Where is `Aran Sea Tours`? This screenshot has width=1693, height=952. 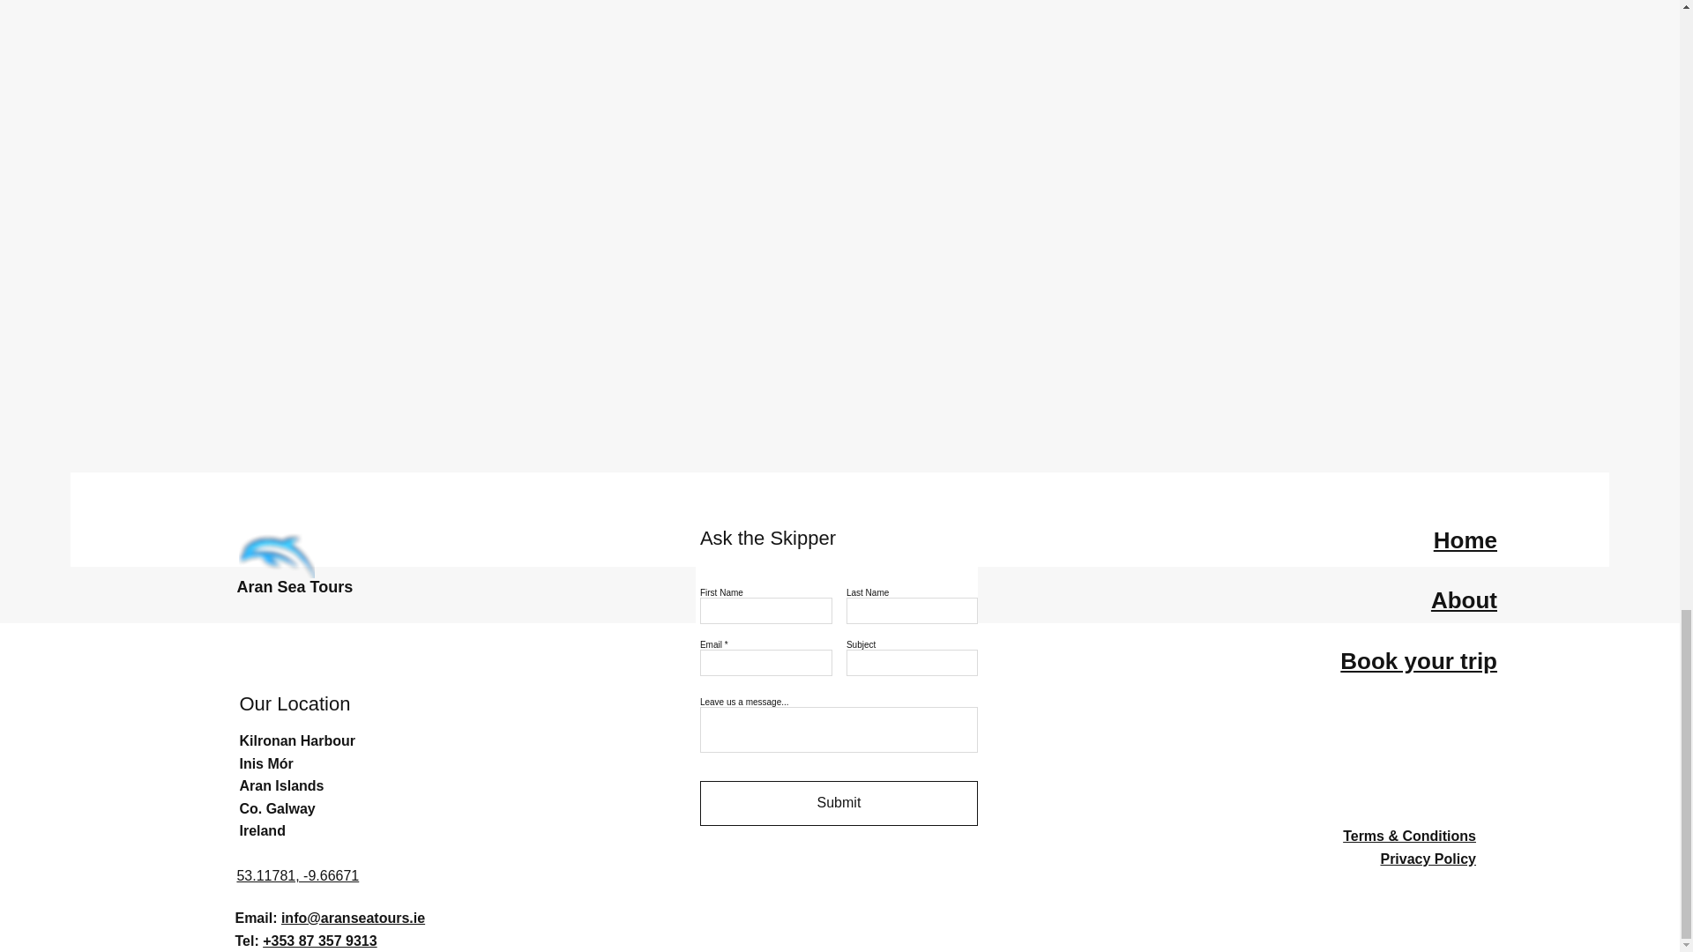
Aran Sea Tours is located at coordinates (295, 587).